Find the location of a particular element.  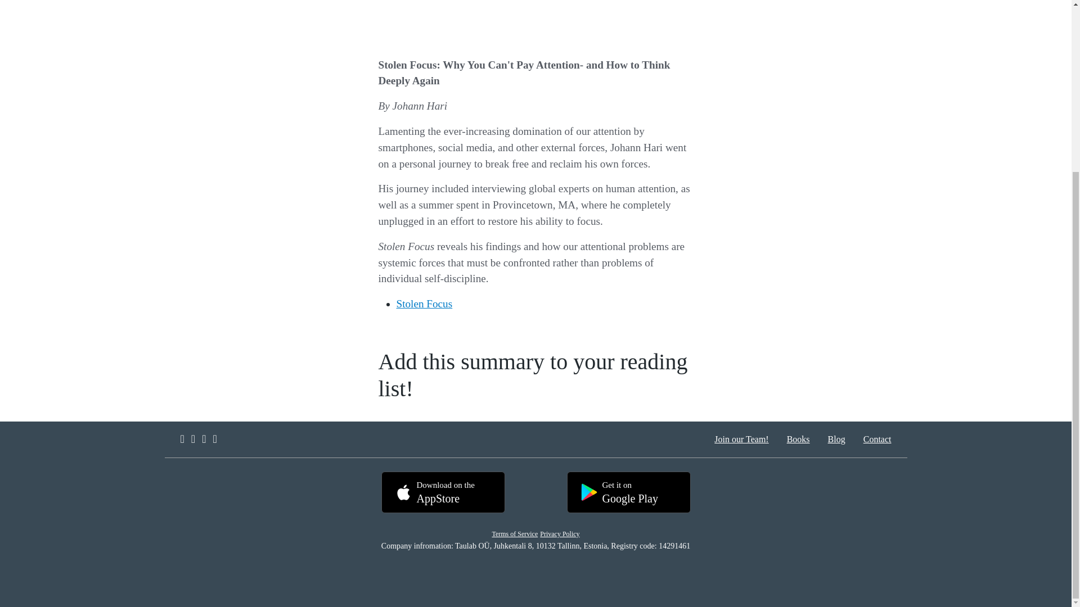

Terms of Service is located at coordinates (442, 492).